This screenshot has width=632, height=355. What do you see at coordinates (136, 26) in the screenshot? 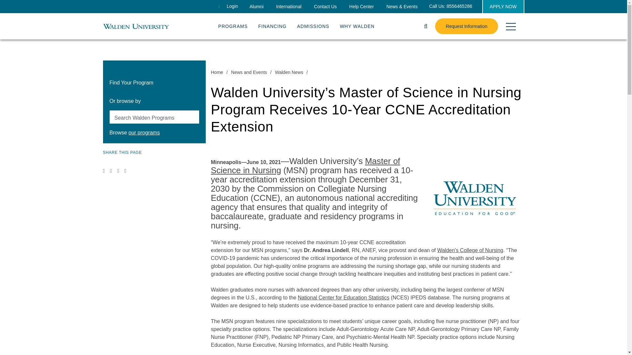
I see `Home` at bounding box center [136, 26].